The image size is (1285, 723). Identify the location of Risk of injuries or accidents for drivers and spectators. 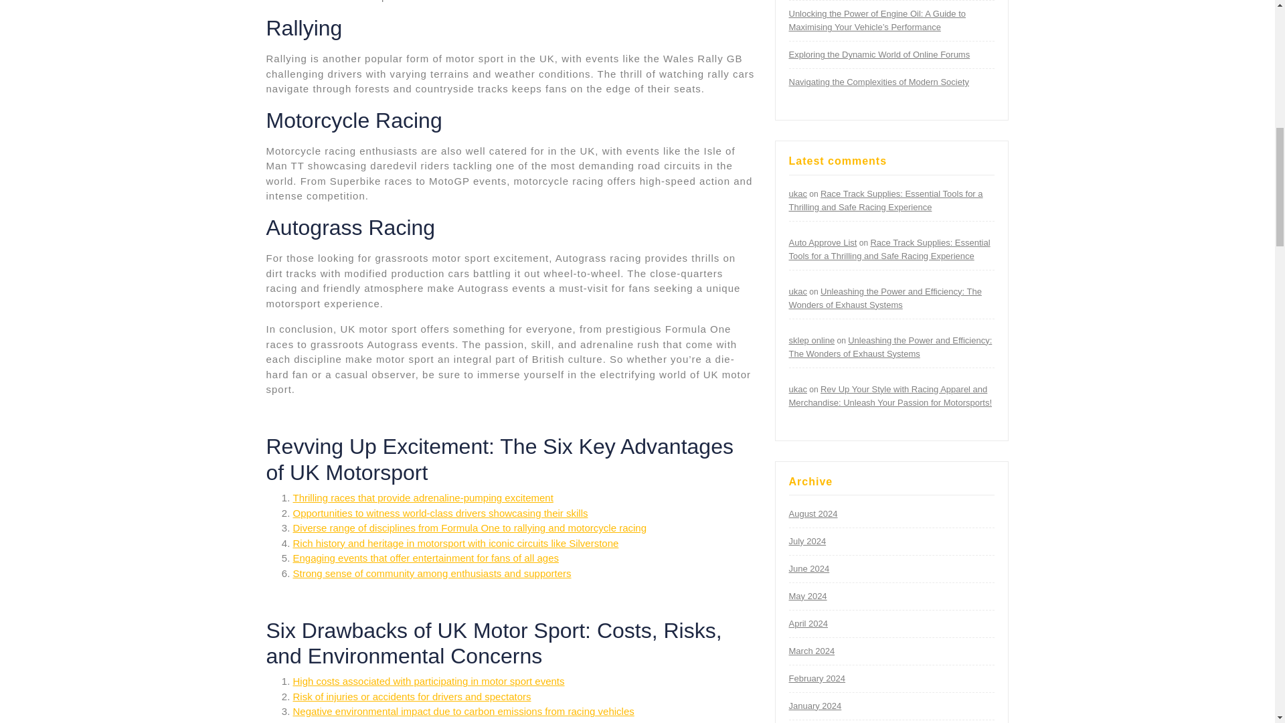
(412, 696).